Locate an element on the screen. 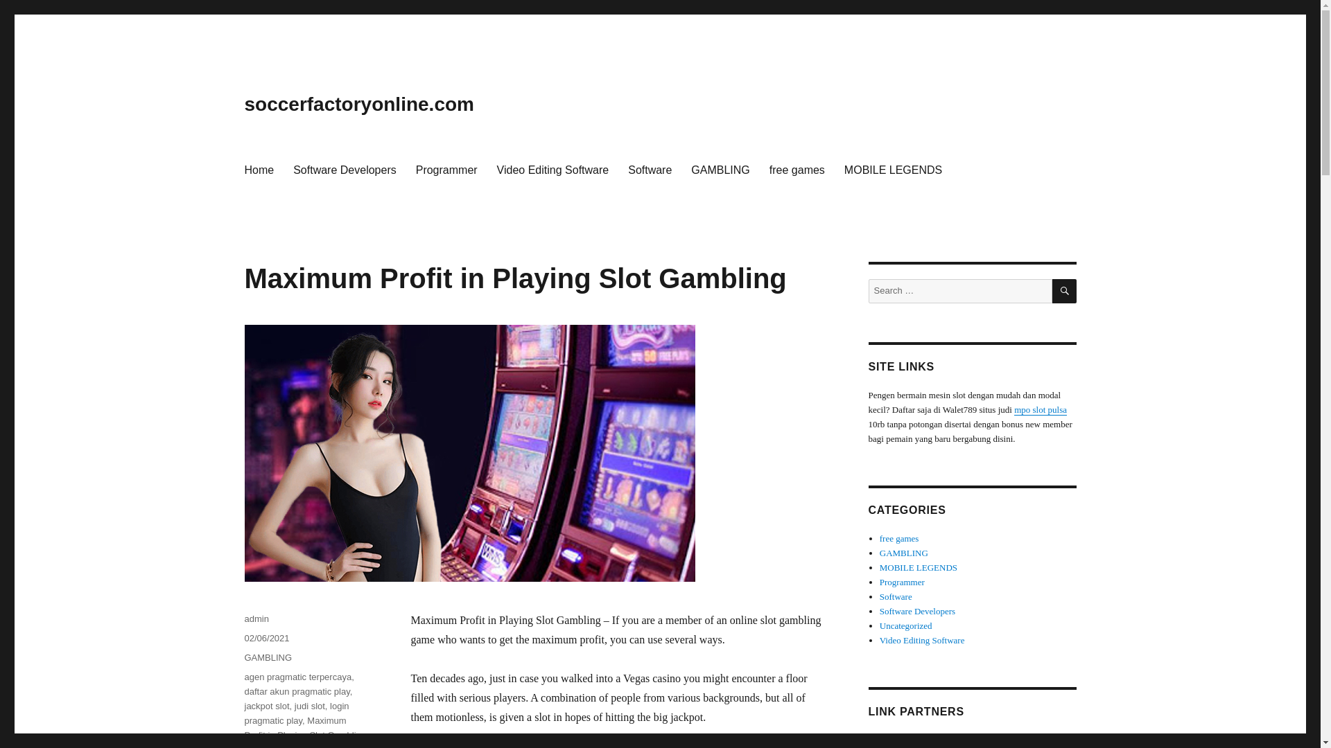 Image resolution: width=1331 pixels, height=748 pixels. free games is located at coordinates (797, 169).